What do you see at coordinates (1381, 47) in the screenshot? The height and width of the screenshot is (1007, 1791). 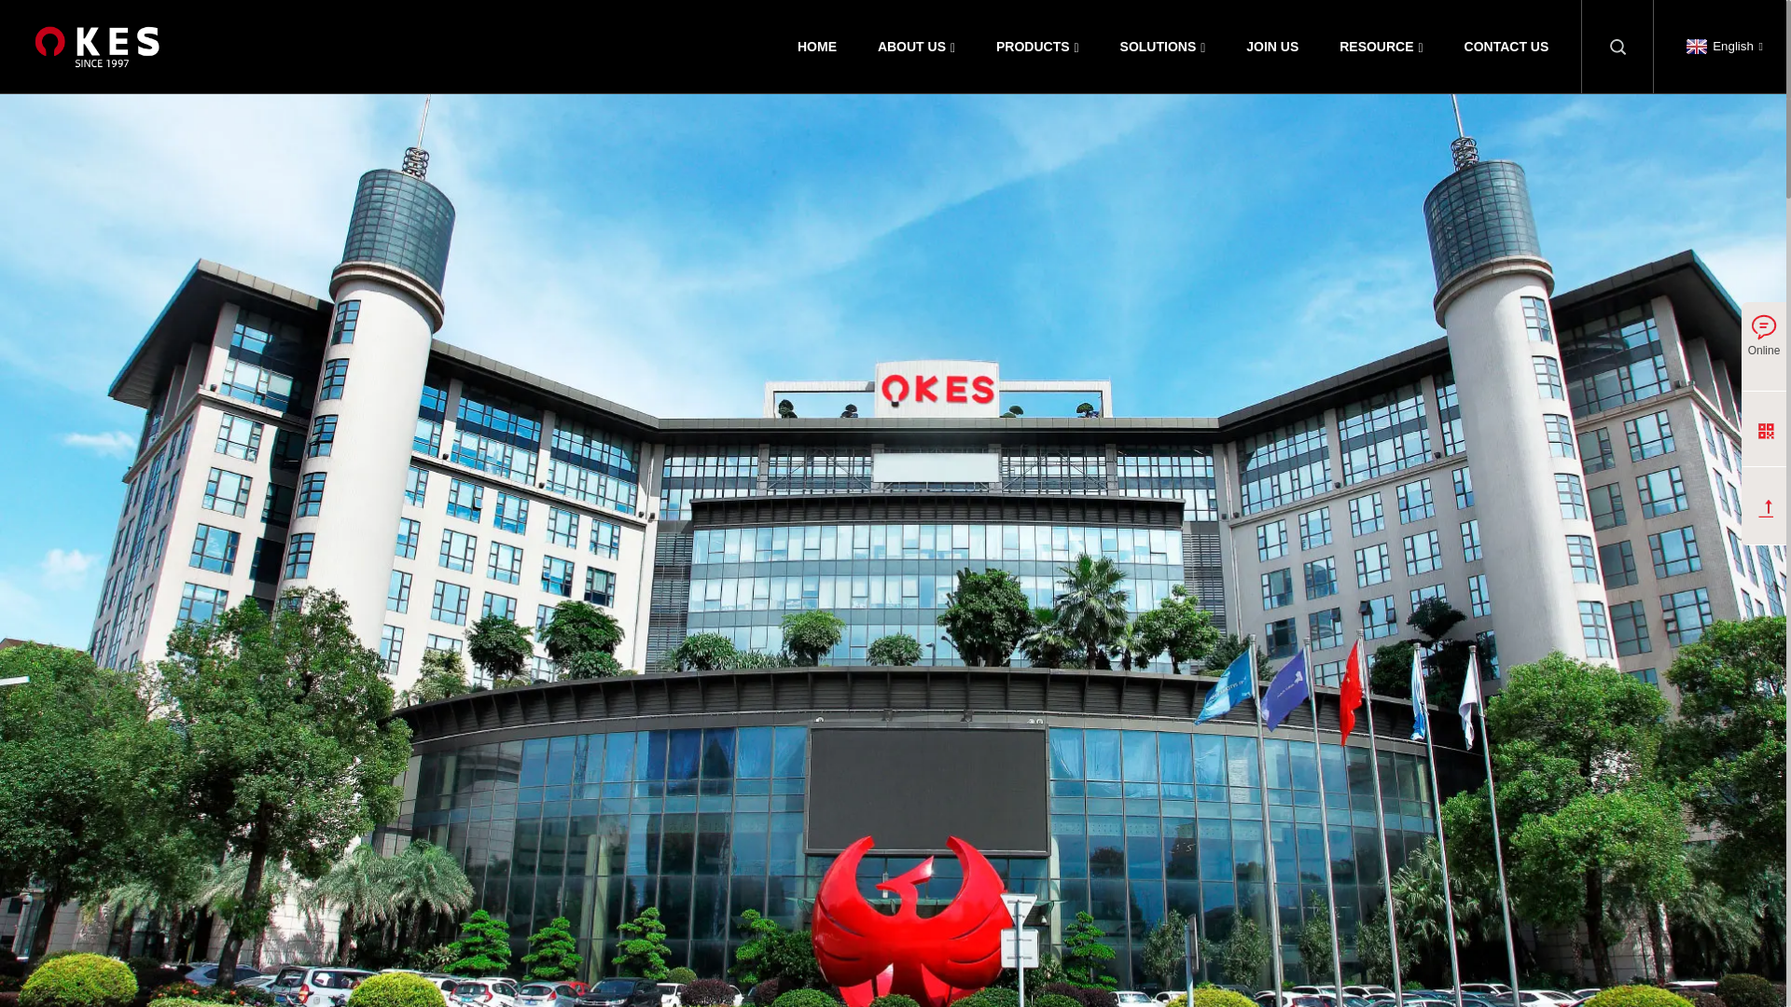 I see `RESOURCE` at bounding box center [1381, 47].